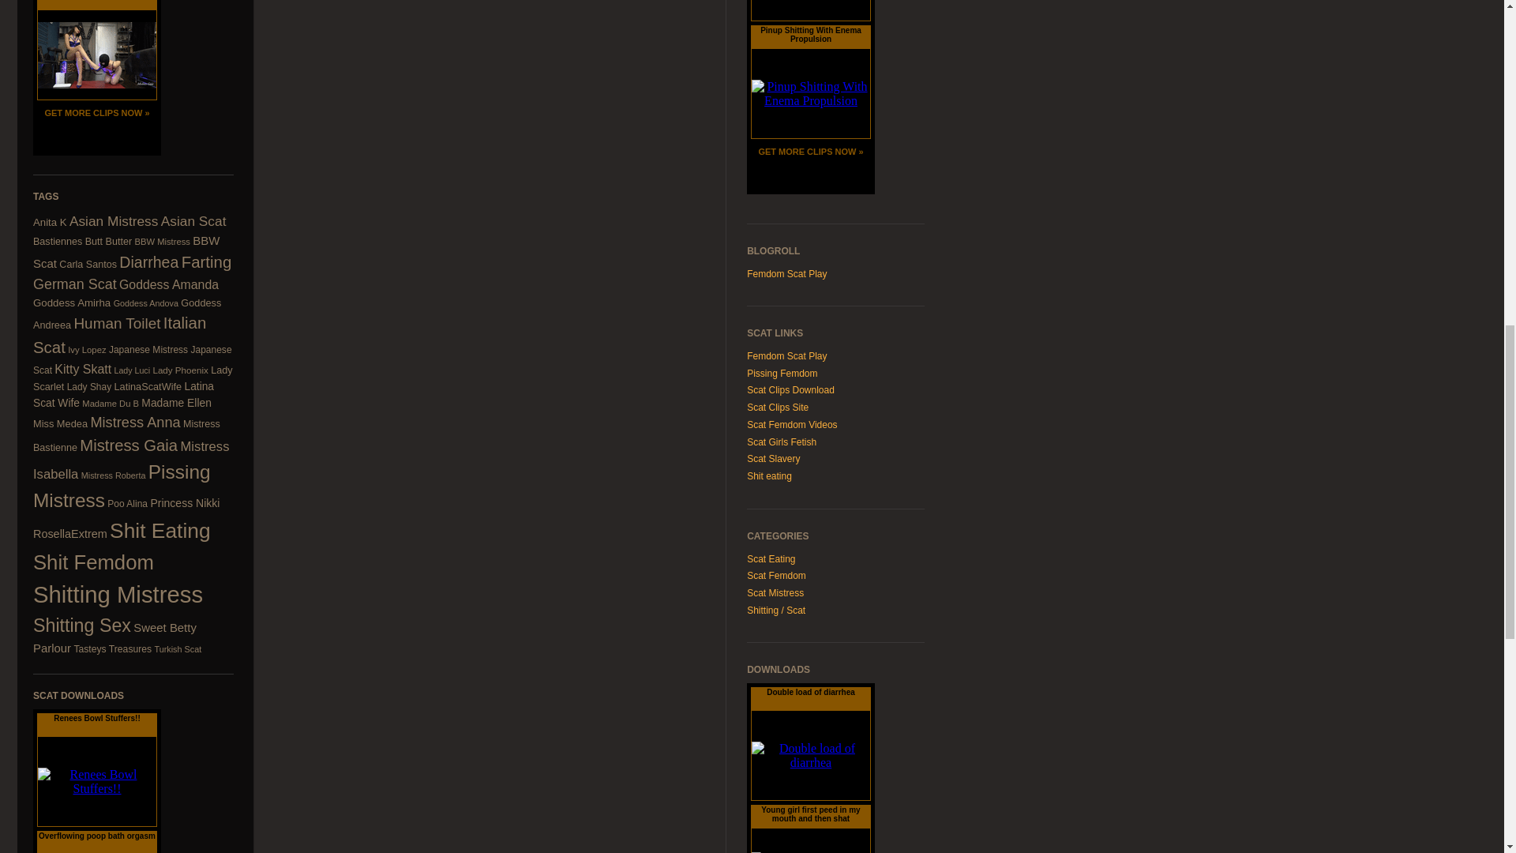  Describe the element at coordinates (82, 370) in the screenshot. I see `Kitty Skatt` at that location.